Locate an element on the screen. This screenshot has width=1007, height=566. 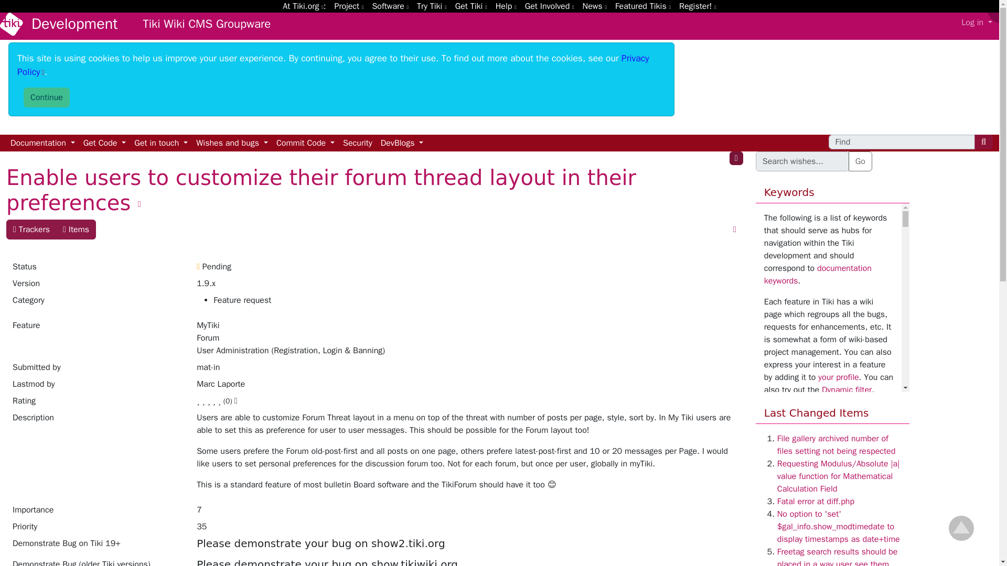
Status is located at coordinates (98, 268).